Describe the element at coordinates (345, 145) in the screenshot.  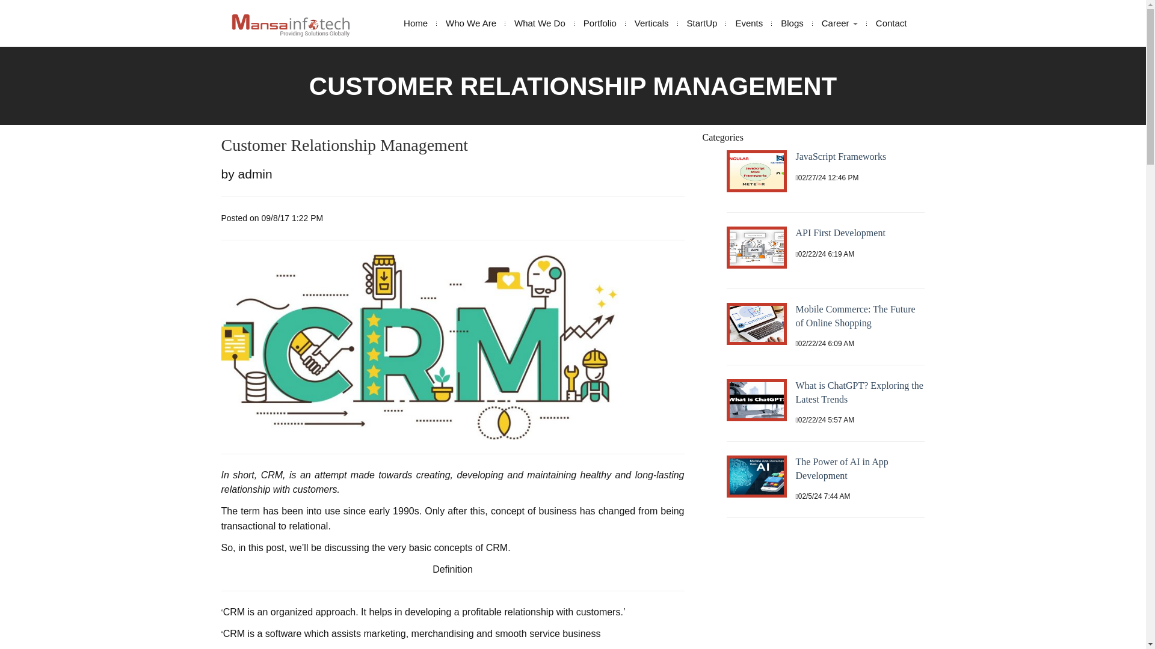
I see `Customer Relationship Management` at that location.